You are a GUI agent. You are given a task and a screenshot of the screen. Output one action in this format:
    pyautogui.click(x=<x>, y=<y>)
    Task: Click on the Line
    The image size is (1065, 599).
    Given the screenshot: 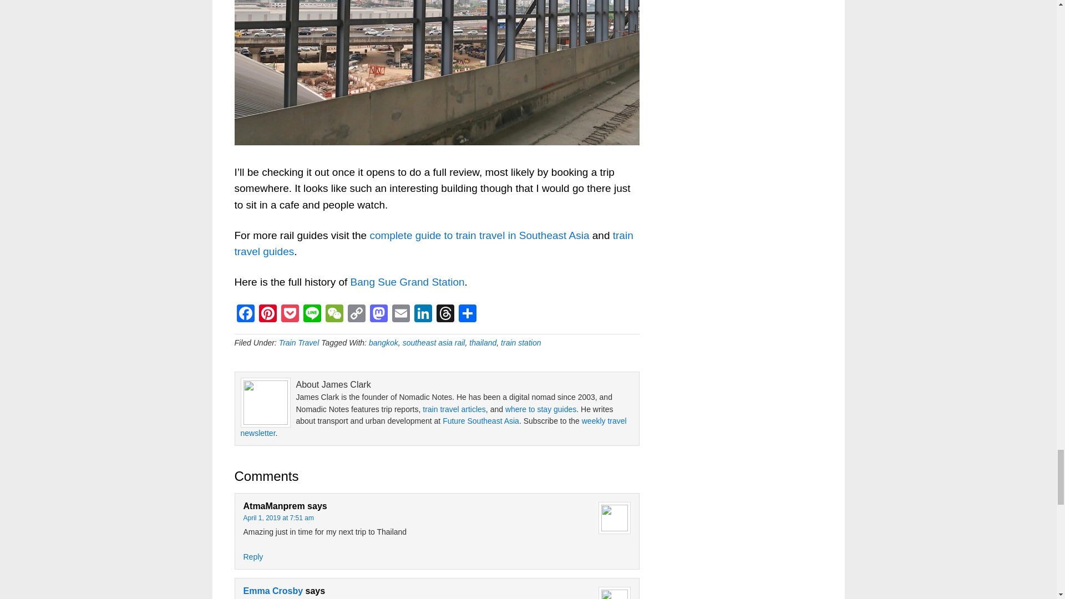 What is the action you would take?
    pyautogui.click(x=311, y=314)
    